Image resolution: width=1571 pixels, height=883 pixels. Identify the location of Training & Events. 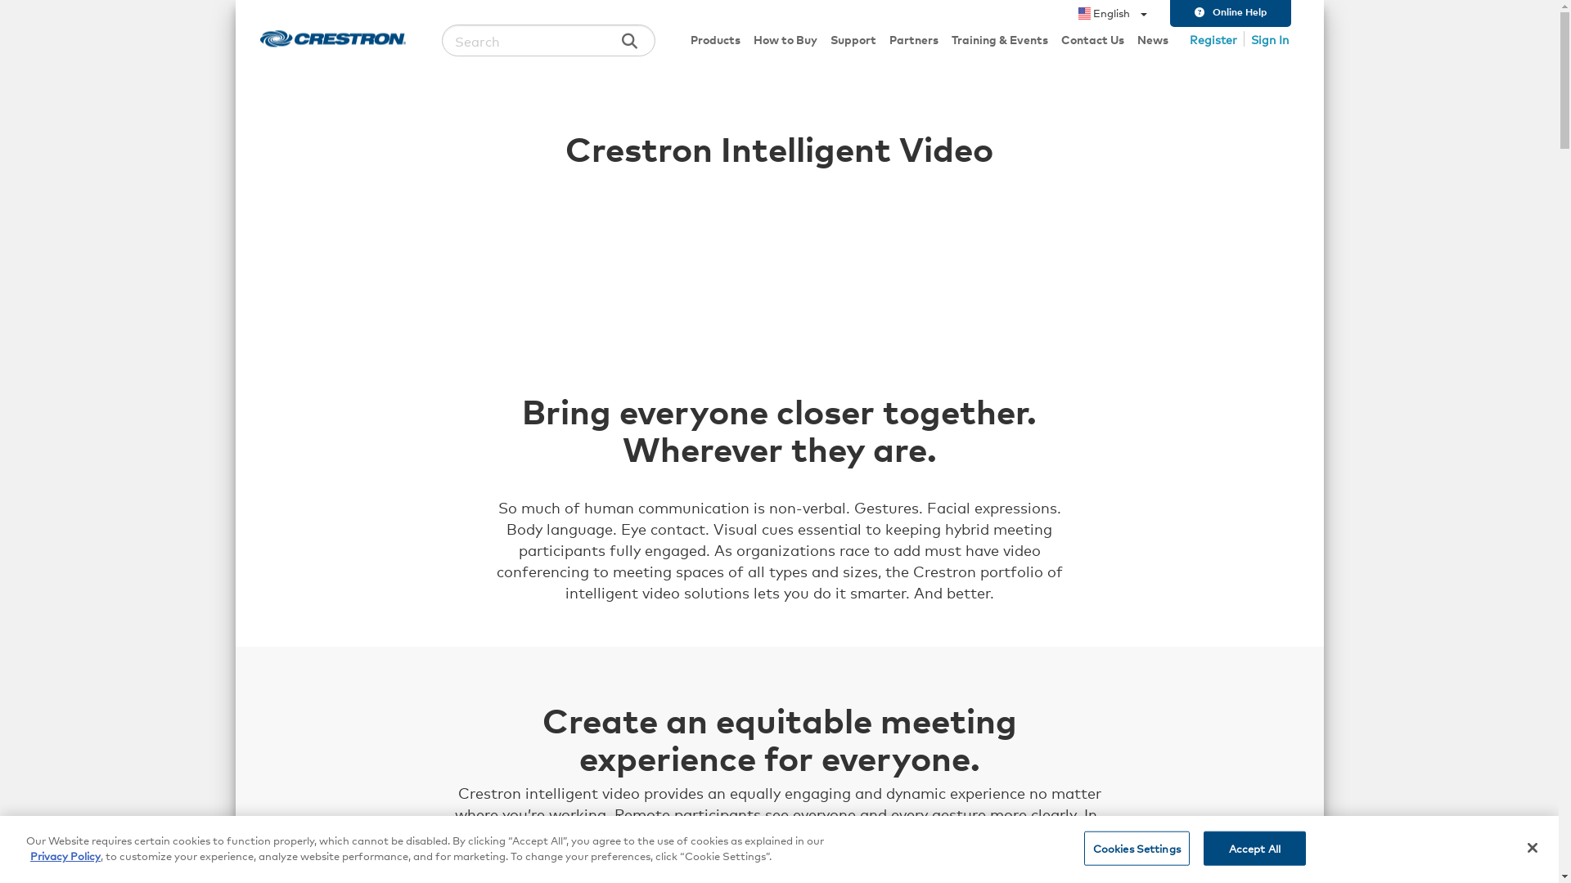
(999, 39).